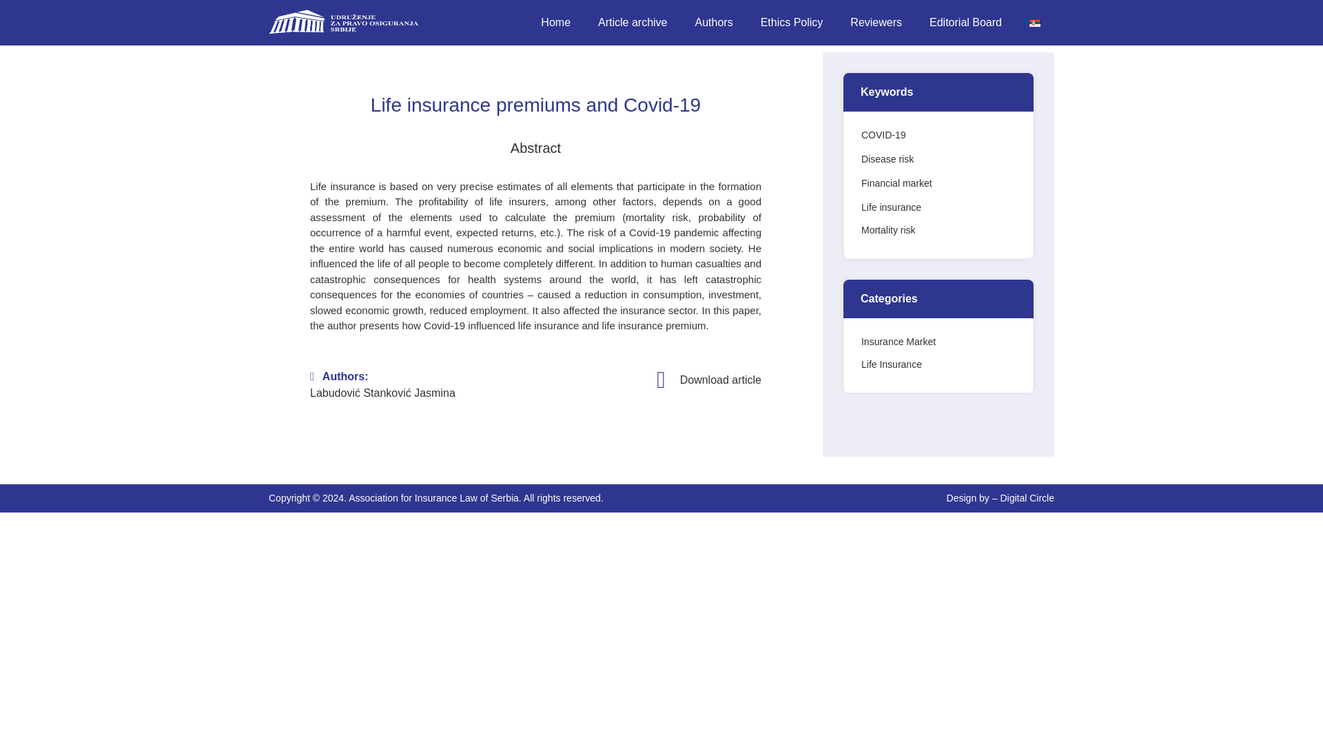  Describe the element at coordinates (888, 163) in the screenshot. I see `Disease risk` at that location.